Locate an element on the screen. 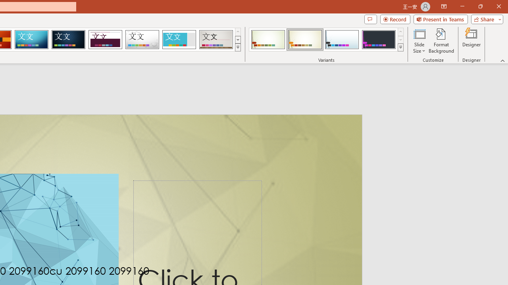 The width and height of the screenshot is (508, 285). AutomationID: ThemeVariantsGallery is located at coordinates (326, 40).